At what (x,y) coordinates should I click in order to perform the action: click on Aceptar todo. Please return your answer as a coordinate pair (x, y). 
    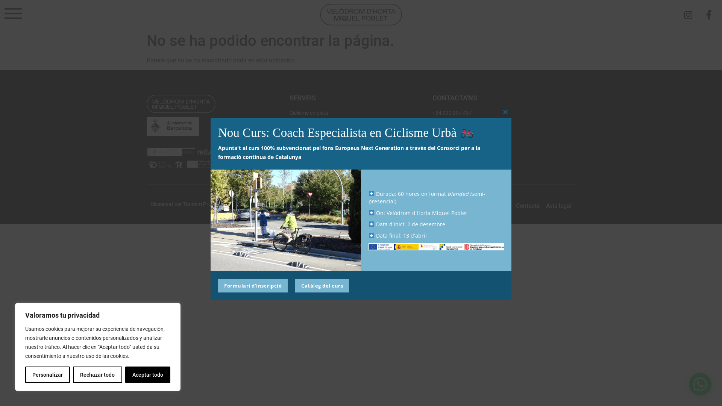
    Looking at the image, I should click on (148, 375).